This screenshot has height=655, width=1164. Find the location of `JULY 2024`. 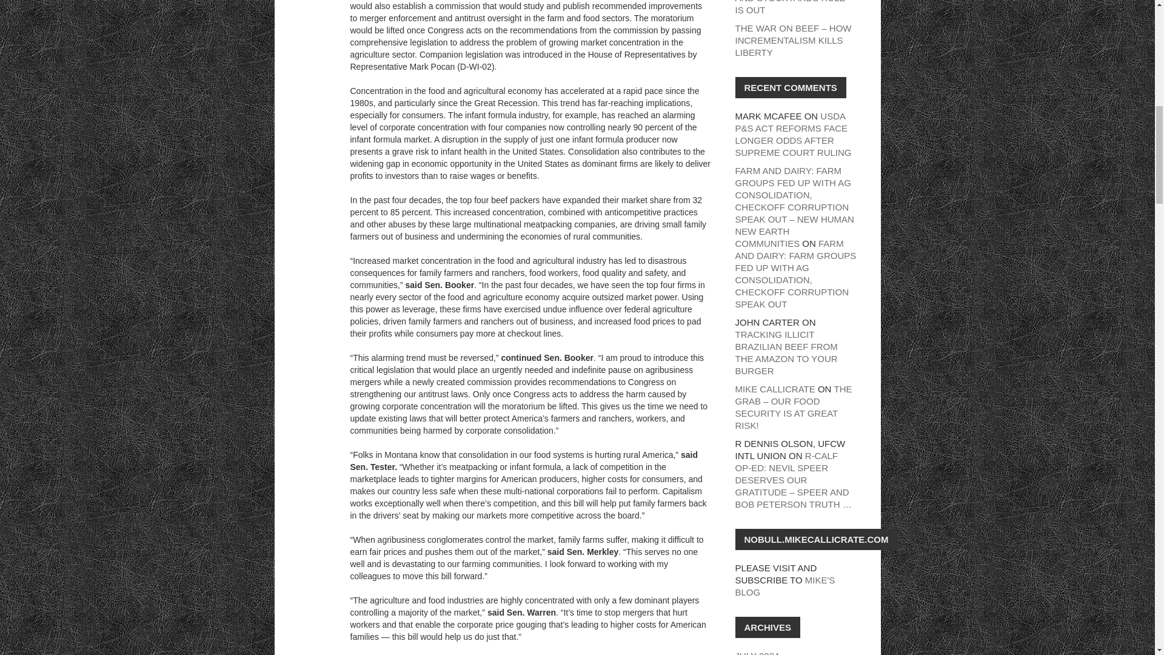

JULY 2024 is located at coordinates (757, 653).